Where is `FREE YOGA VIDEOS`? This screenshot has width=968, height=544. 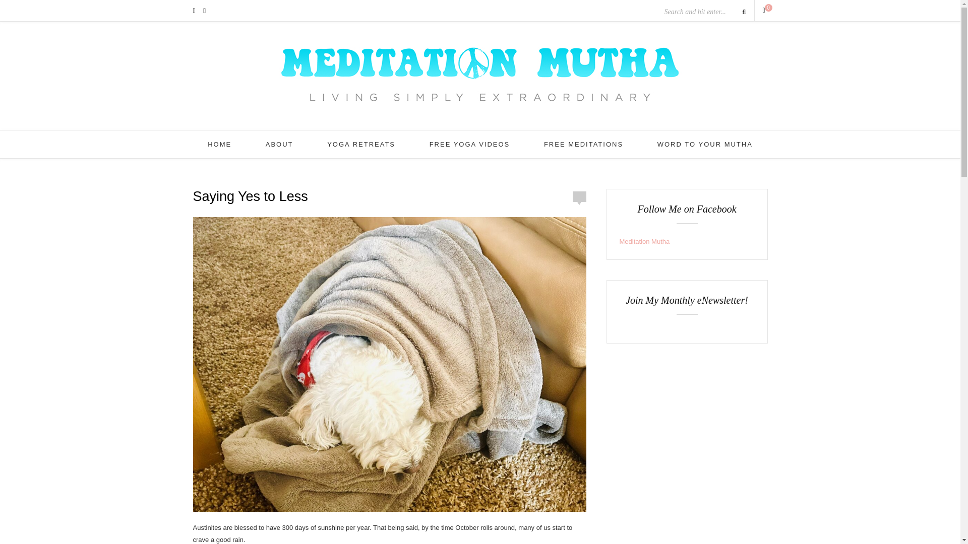
FREE YOGA VIDEOS is located at coordinates (470, 144).